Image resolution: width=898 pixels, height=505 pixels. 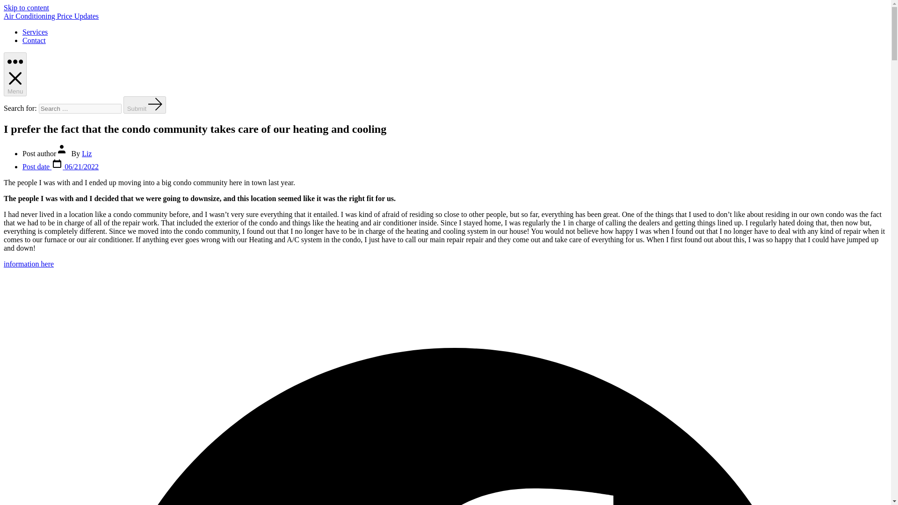 I want to click on Services, so click(x=35, y=32).